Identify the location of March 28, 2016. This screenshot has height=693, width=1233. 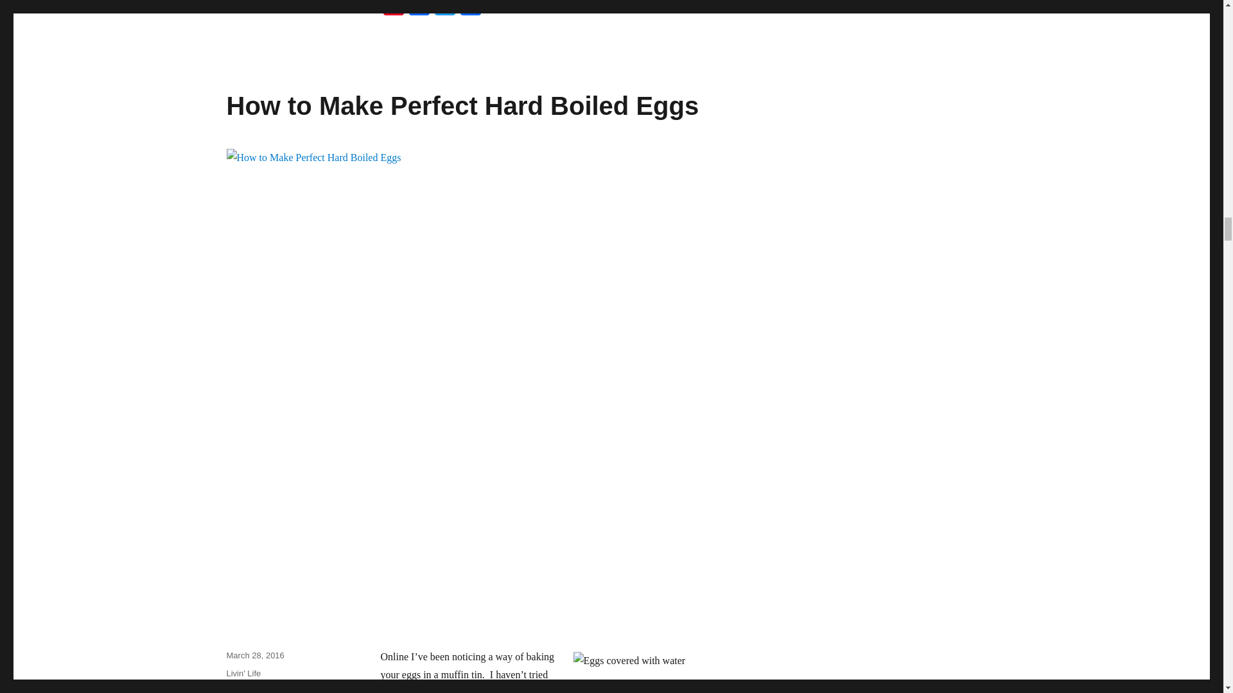
(254, 656).